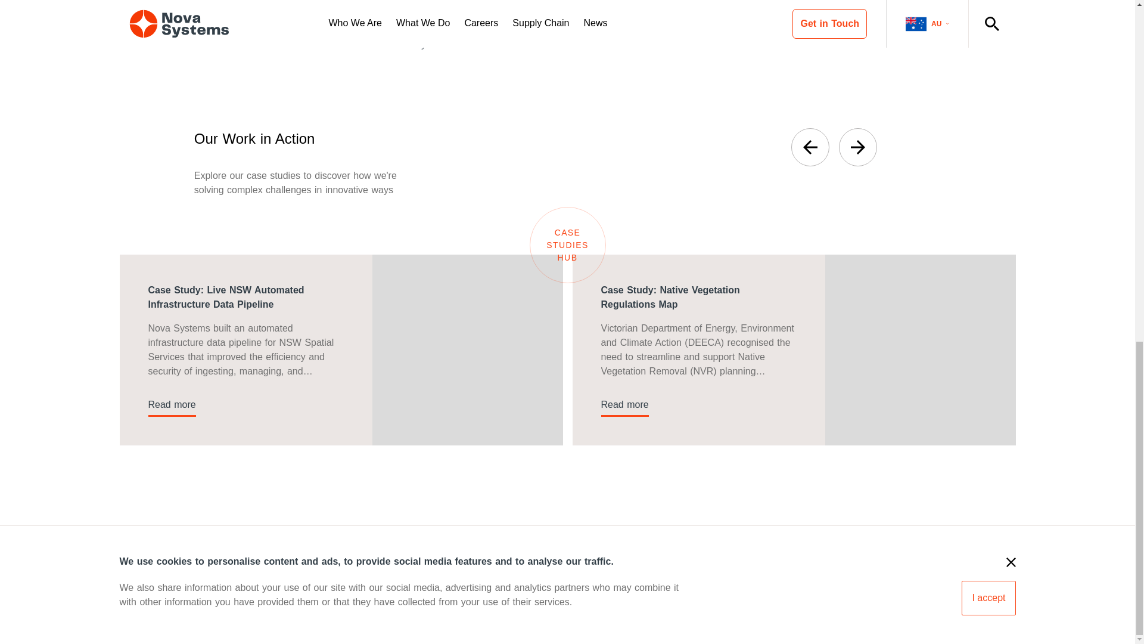 This screenshot has height=644, width=1144. What do you see at coordinates (567, 244) in the screenshot?
I see `CASE STUDIES HUB` at bounding box center [567, 244].